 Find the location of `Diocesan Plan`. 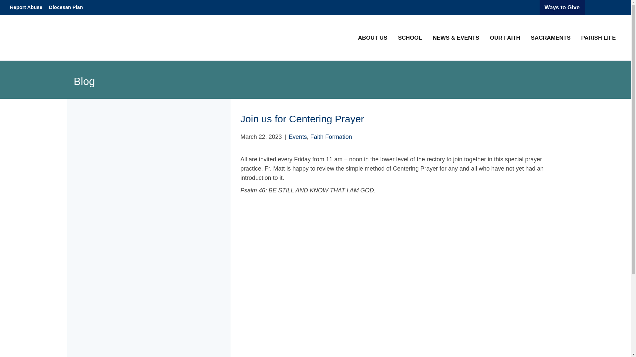

Diocesan Plan is located at coordinates (66, 7).